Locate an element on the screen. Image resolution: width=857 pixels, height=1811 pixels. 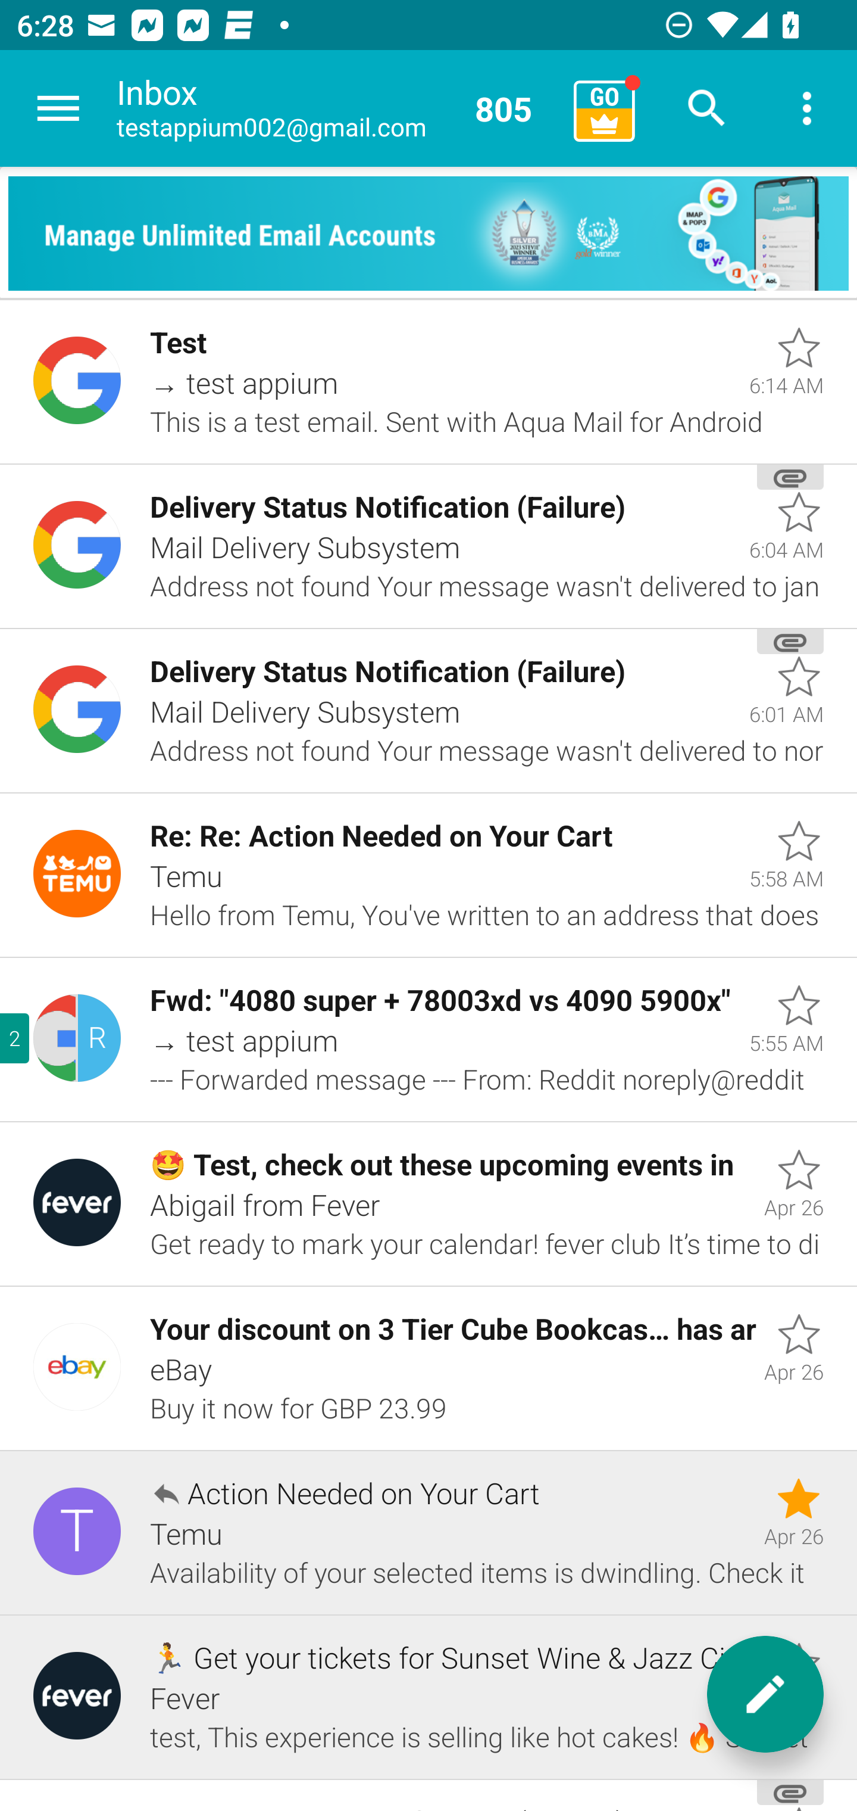
New message is located at coordinates (765, 1694).